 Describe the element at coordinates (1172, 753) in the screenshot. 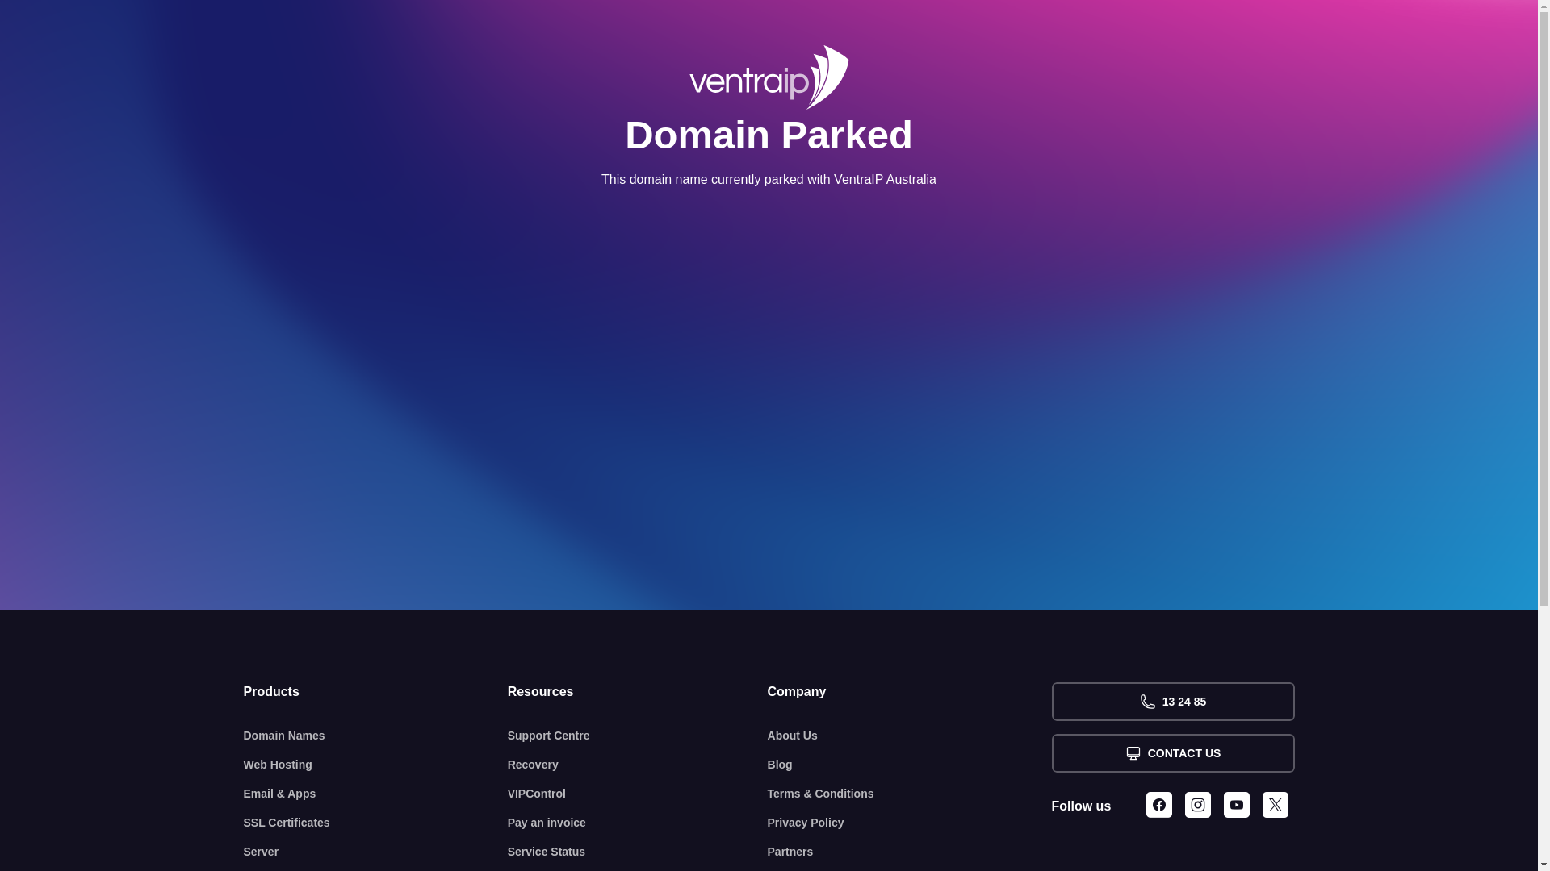

I see `CONTACT US` at that location.